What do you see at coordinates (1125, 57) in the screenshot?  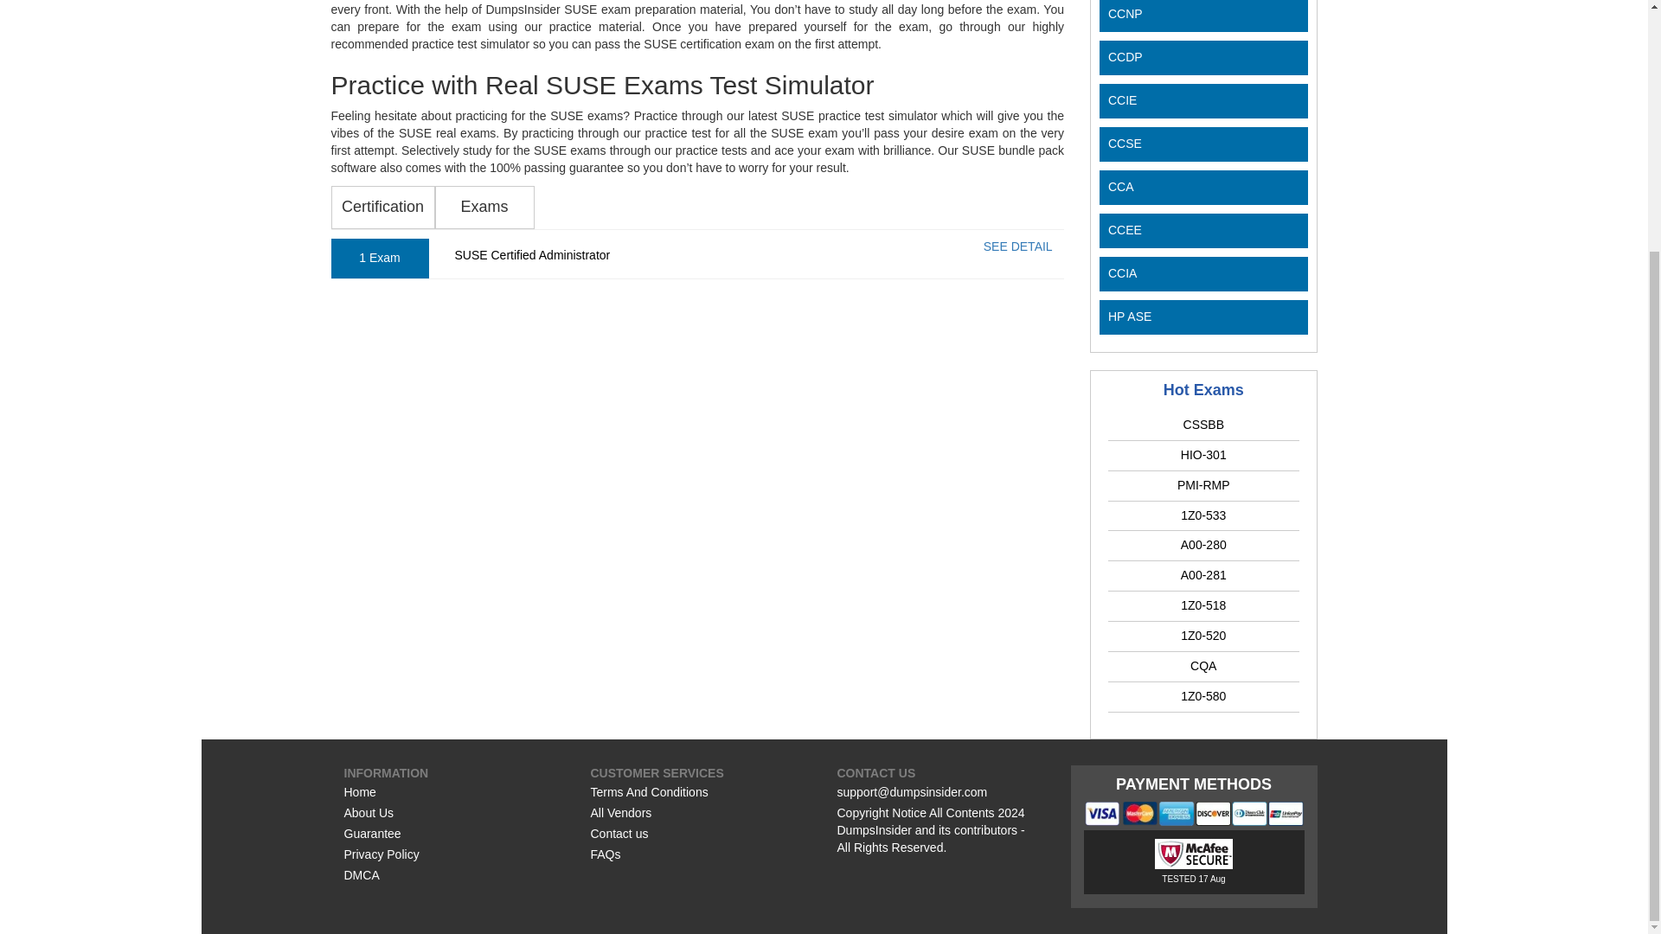 I see `CCDP` at bounding box center [1125, 57].